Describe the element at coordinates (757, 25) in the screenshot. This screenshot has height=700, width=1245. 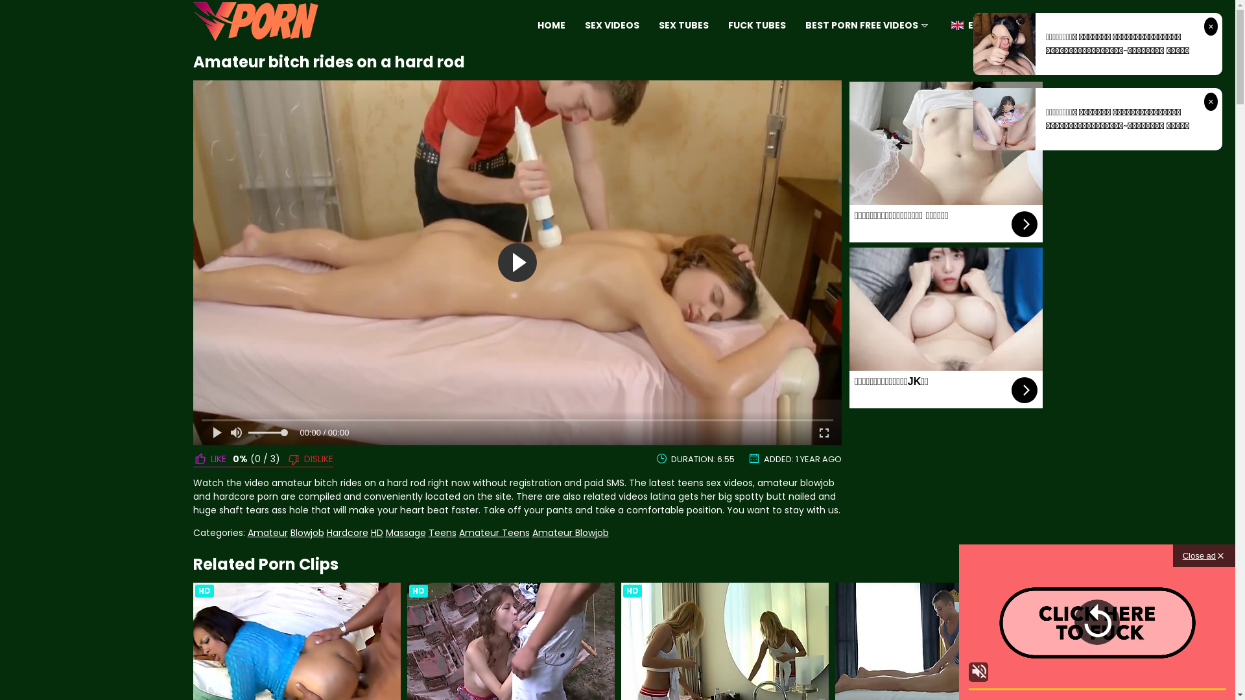
I see `FUCK TUBES` at that location.